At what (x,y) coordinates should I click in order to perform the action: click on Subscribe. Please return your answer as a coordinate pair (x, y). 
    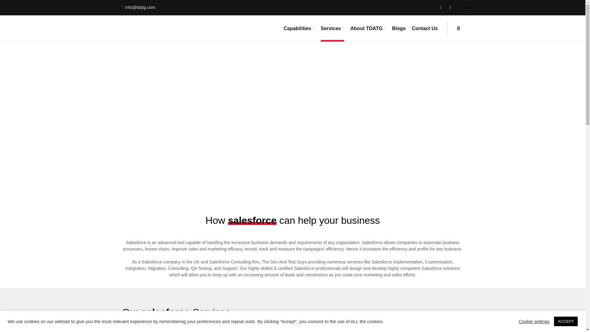
    Looking at the image, I should click on (359, 235).